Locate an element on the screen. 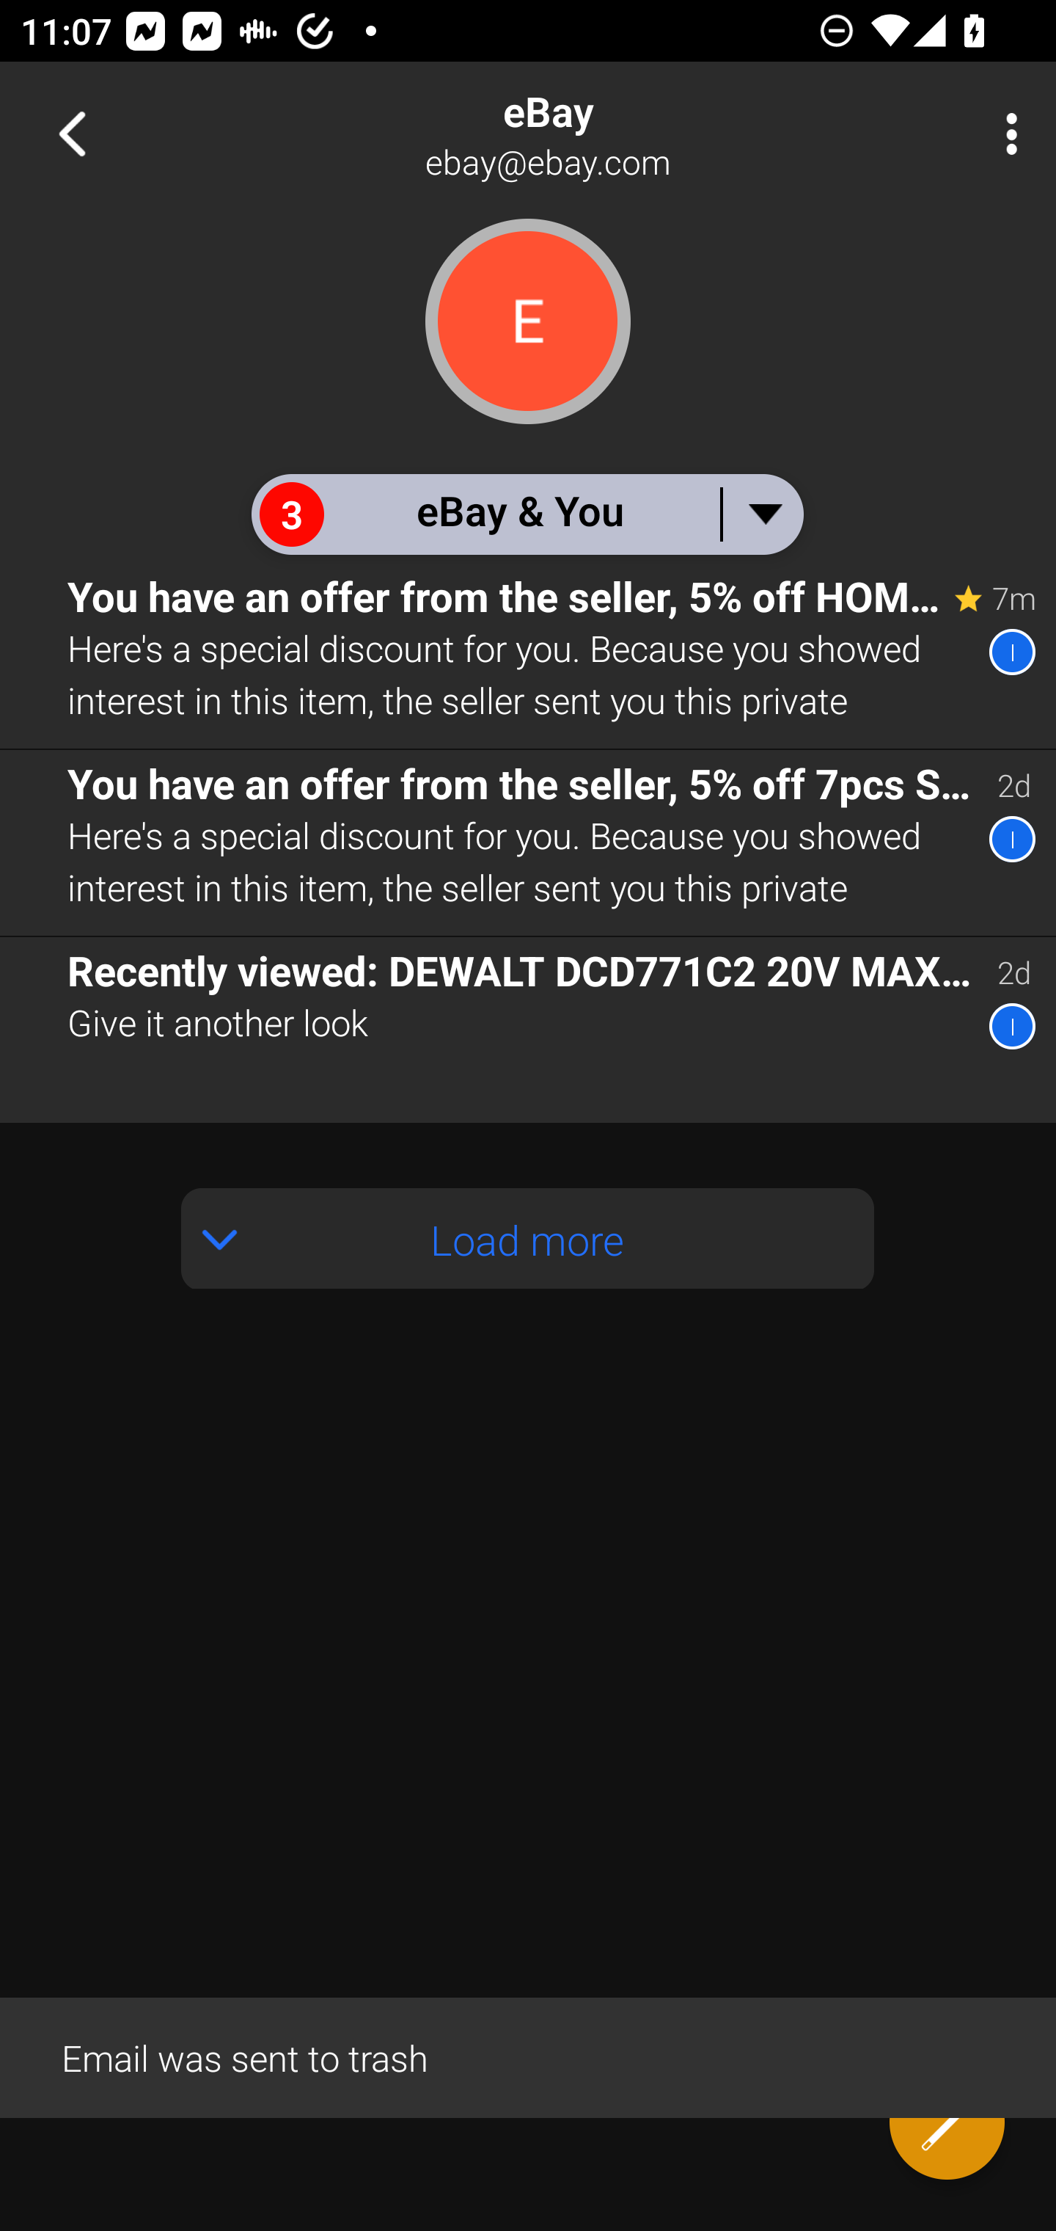 This screenshot has height=2231, width=1056. Navigate up is located at coordinates (72, 134).